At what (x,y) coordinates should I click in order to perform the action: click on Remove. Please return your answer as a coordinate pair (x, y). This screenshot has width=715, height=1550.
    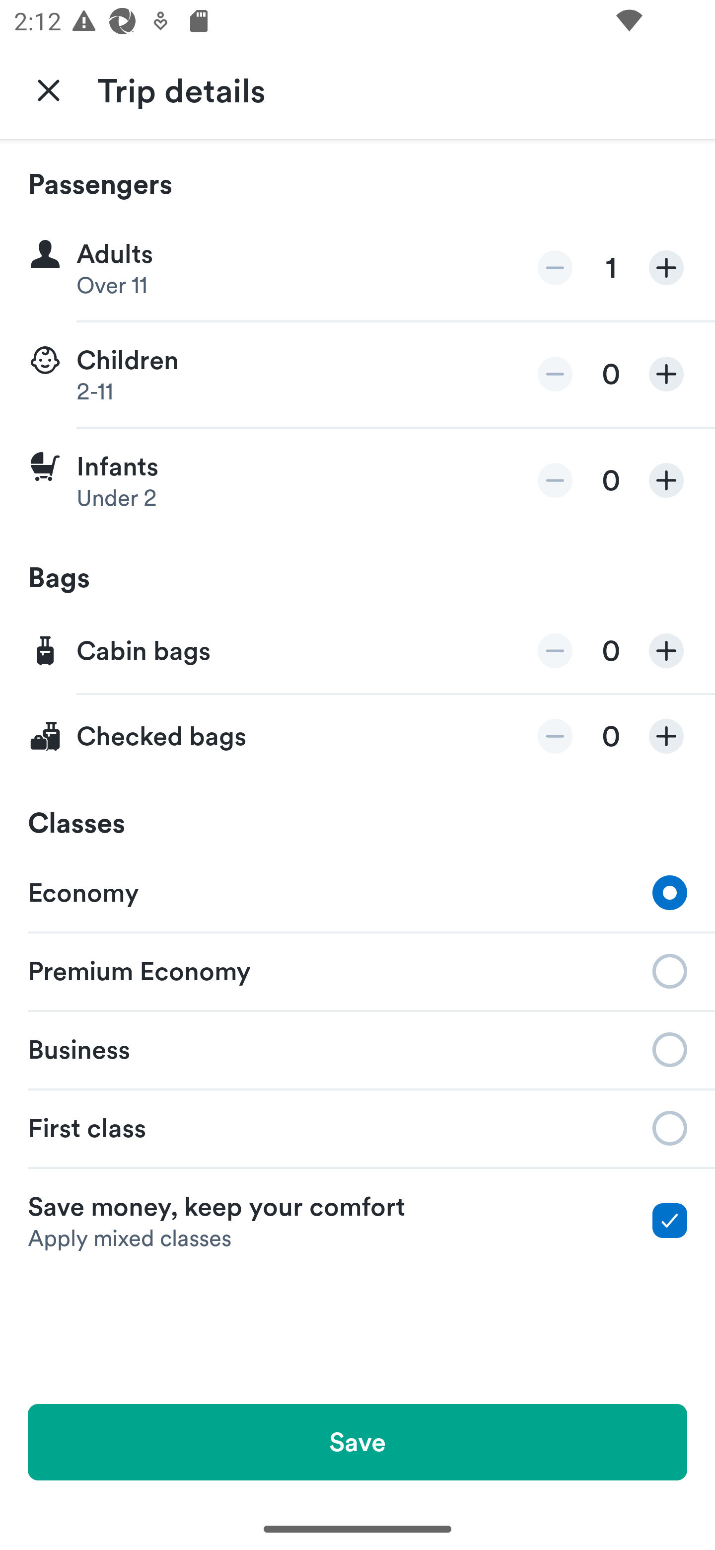
    Looking at the image, I should click on (555, 736).